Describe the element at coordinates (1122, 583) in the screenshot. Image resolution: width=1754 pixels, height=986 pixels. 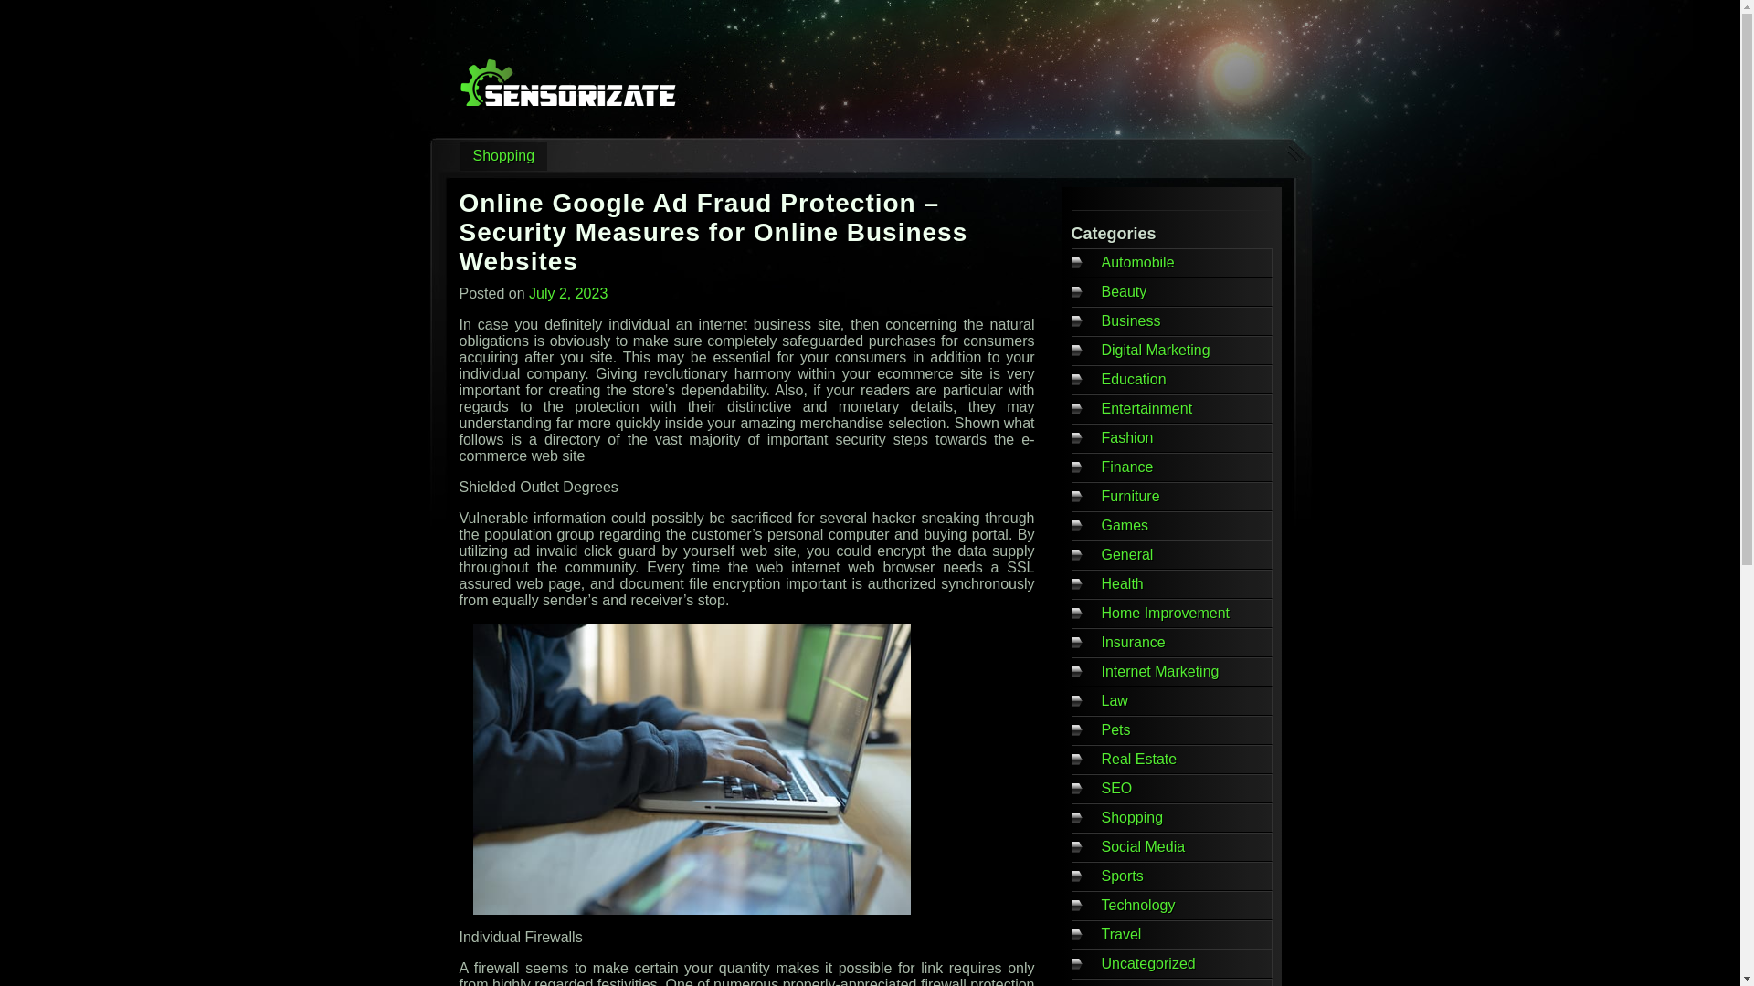
I see `Health` at that location.